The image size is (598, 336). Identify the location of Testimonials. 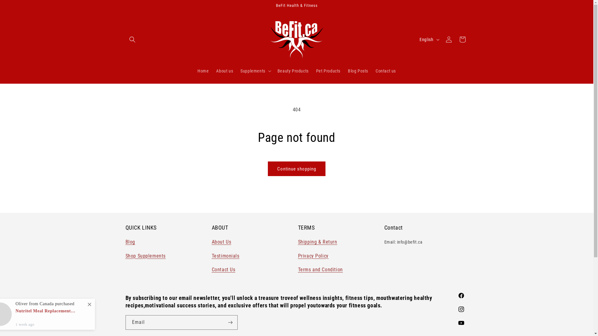
(225, 256).